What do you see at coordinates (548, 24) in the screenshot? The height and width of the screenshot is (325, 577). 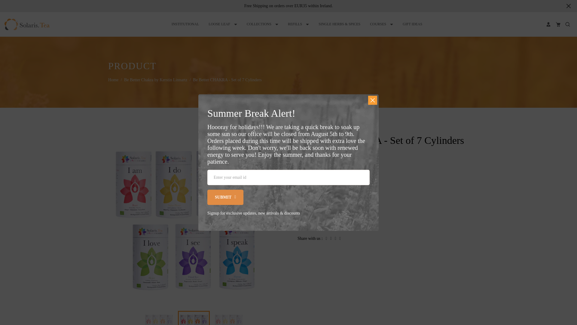 I see `Sign In` at bounding box center [548, 24].